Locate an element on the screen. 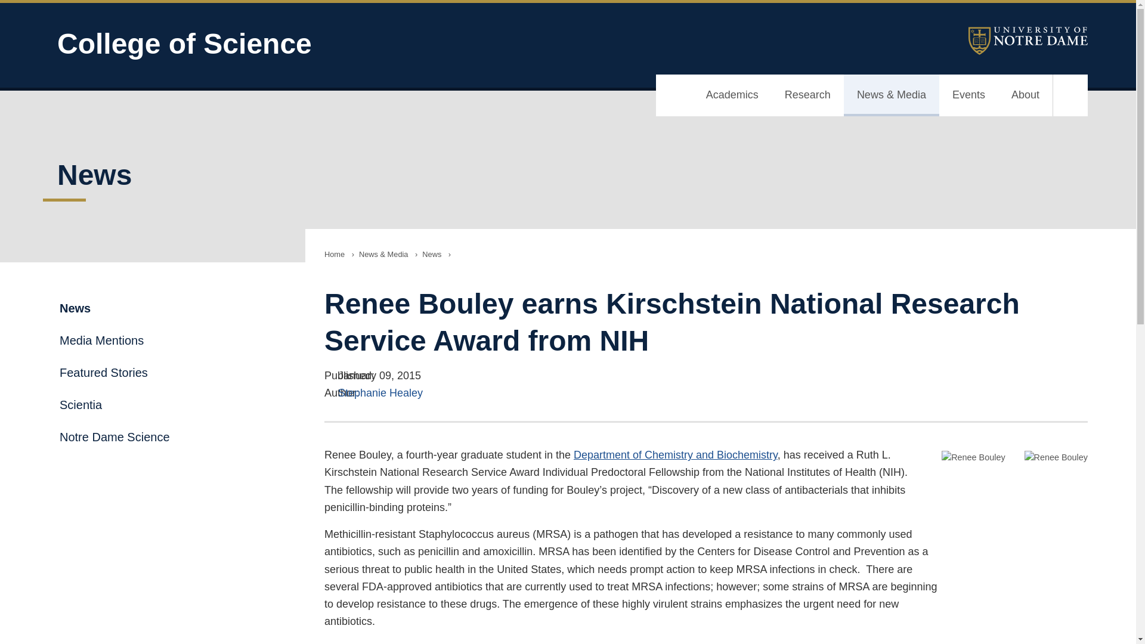  Department of Chemistry and Biochemistry is located at coordinates (675, 454).